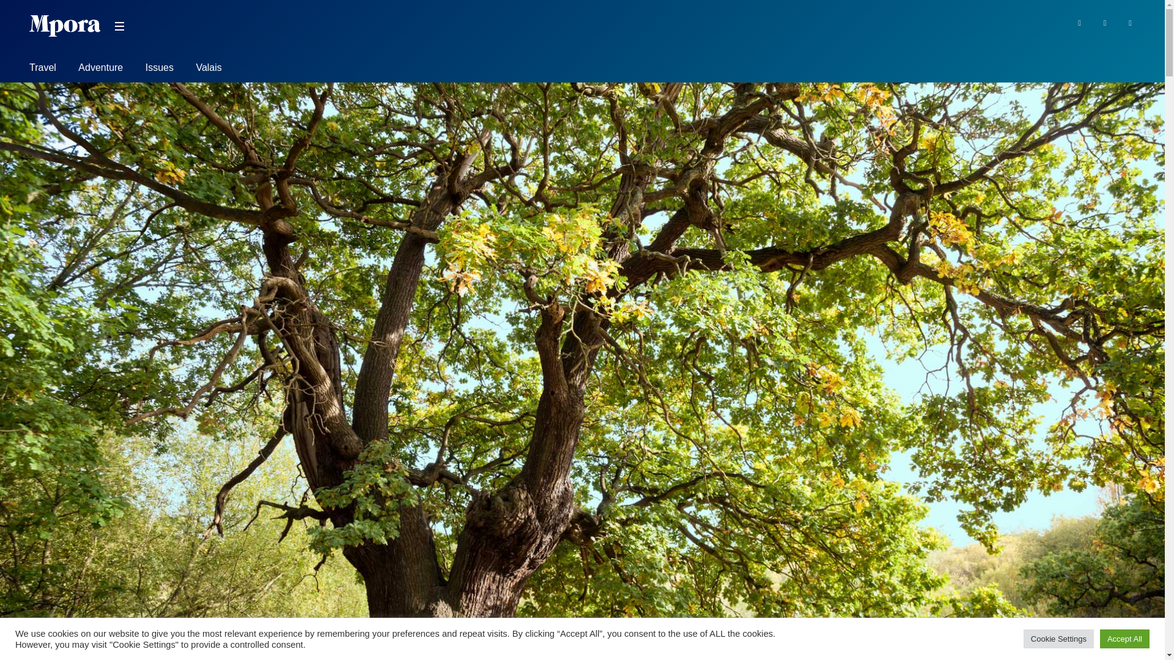 The image size is (1174, 660). Describe the element at coordinates (1079, 22) in the screenshot. I see `Find us on Facebook` at that location.